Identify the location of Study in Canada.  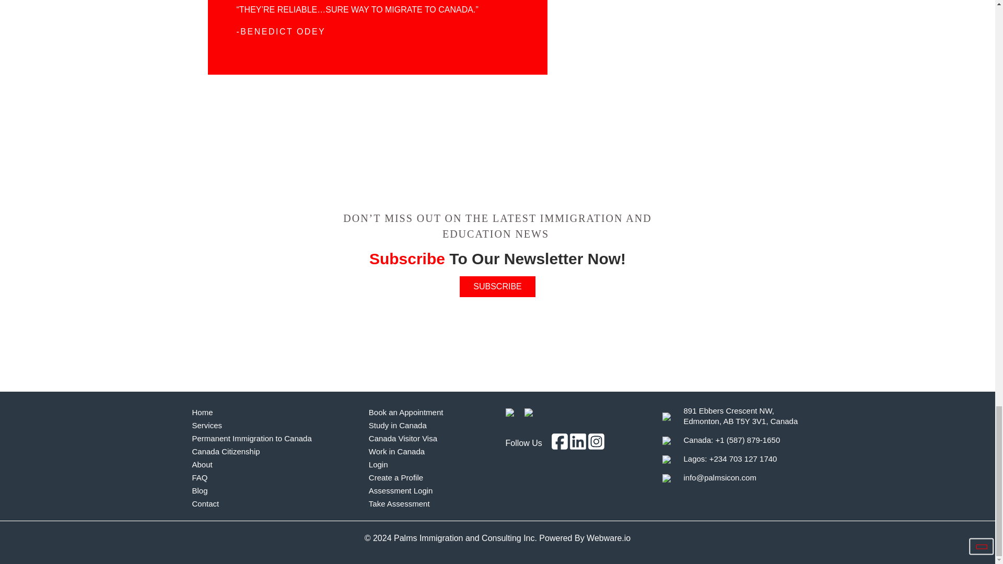
(429, 425).